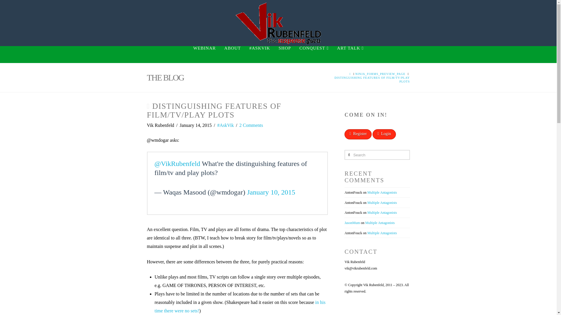  Describe the element at coordinates (350, 54) in the screenshot. I see `ART TALK` at that location.